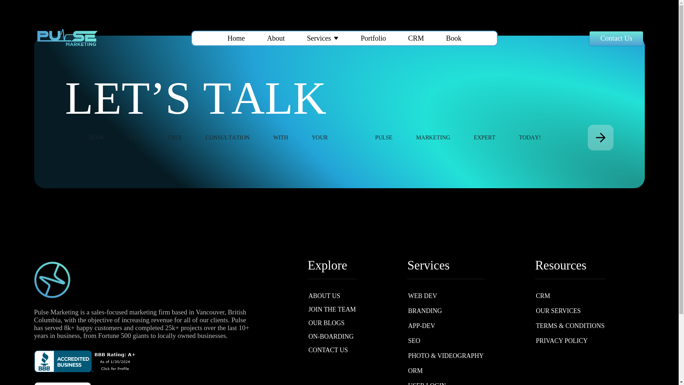 The width and height of the screenshot is (684, 385). What do you see at coordinates (373, 38) in the screenshot?
I see `Portfolio` at bounding box center [373, 38].